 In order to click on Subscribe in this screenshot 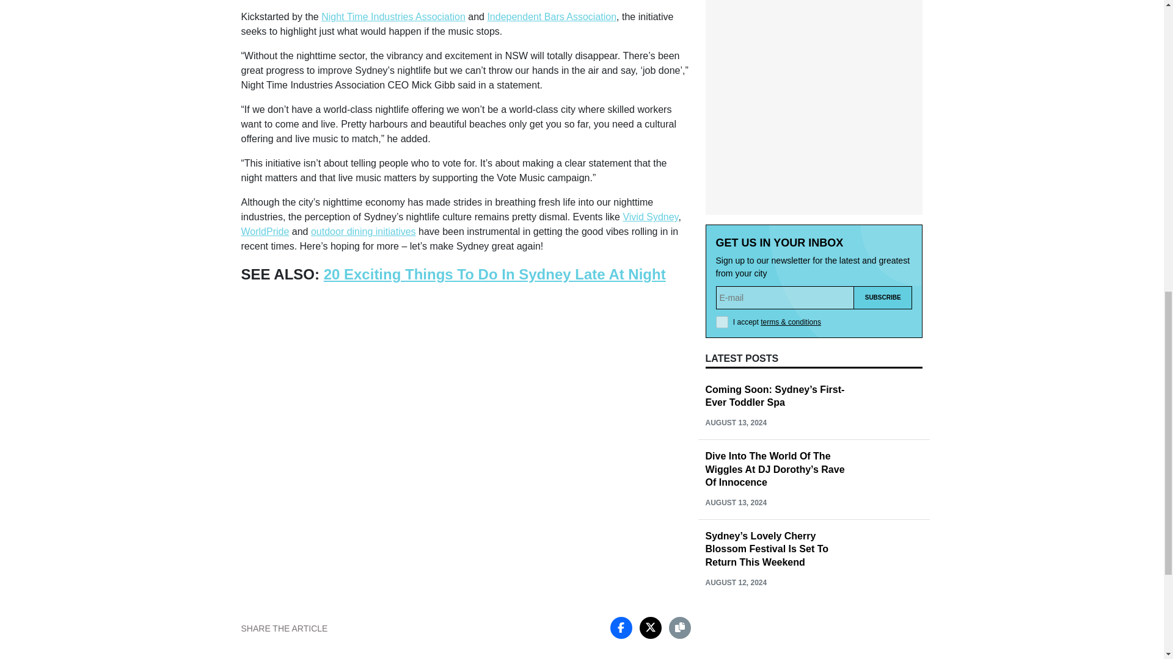, I will do `click(883, 298)`.